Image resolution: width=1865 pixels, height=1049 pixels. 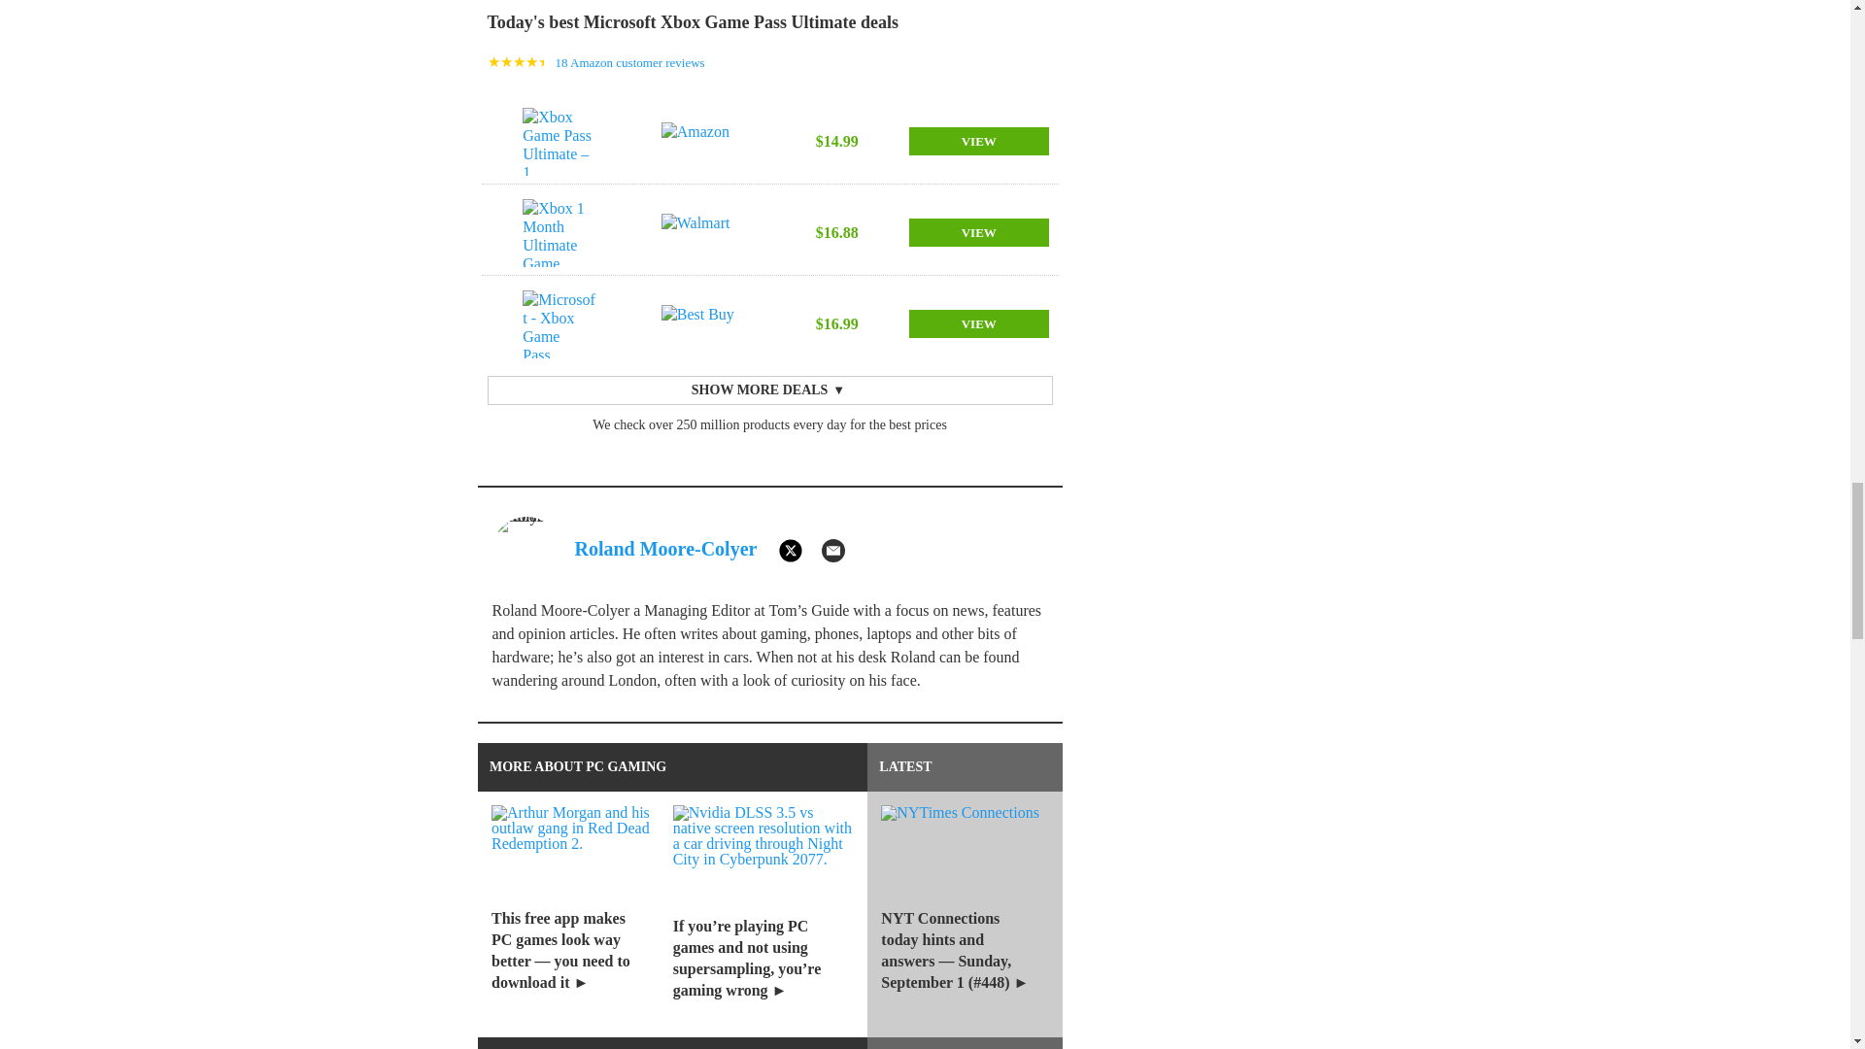 What do you see at coordinates (699, 233) in the screenshot?
I see `Walmart` at bounding box center [699, 233].